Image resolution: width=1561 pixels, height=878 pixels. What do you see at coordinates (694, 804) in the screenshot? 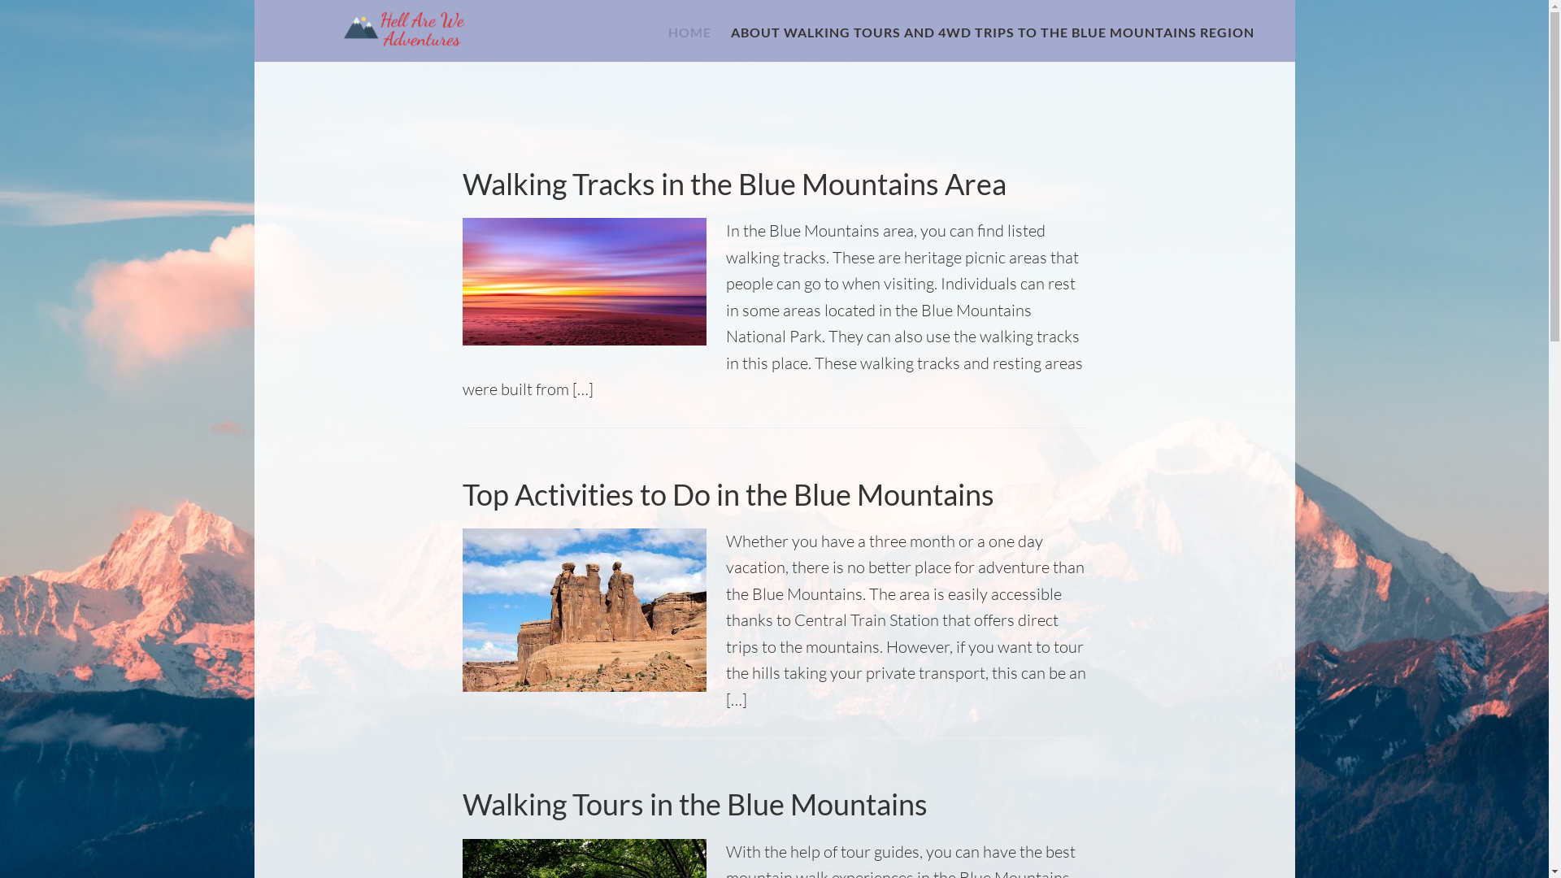
I see `Walking Tours in the Blue Mountains` at bounding box center [694, 804].